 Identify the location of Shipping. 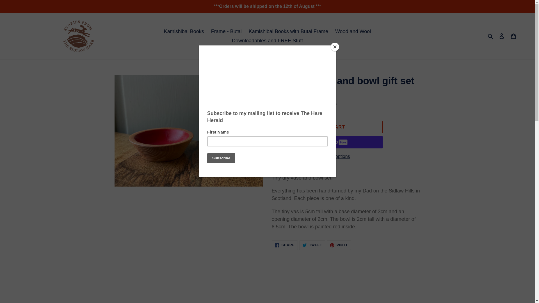
(312, 245).